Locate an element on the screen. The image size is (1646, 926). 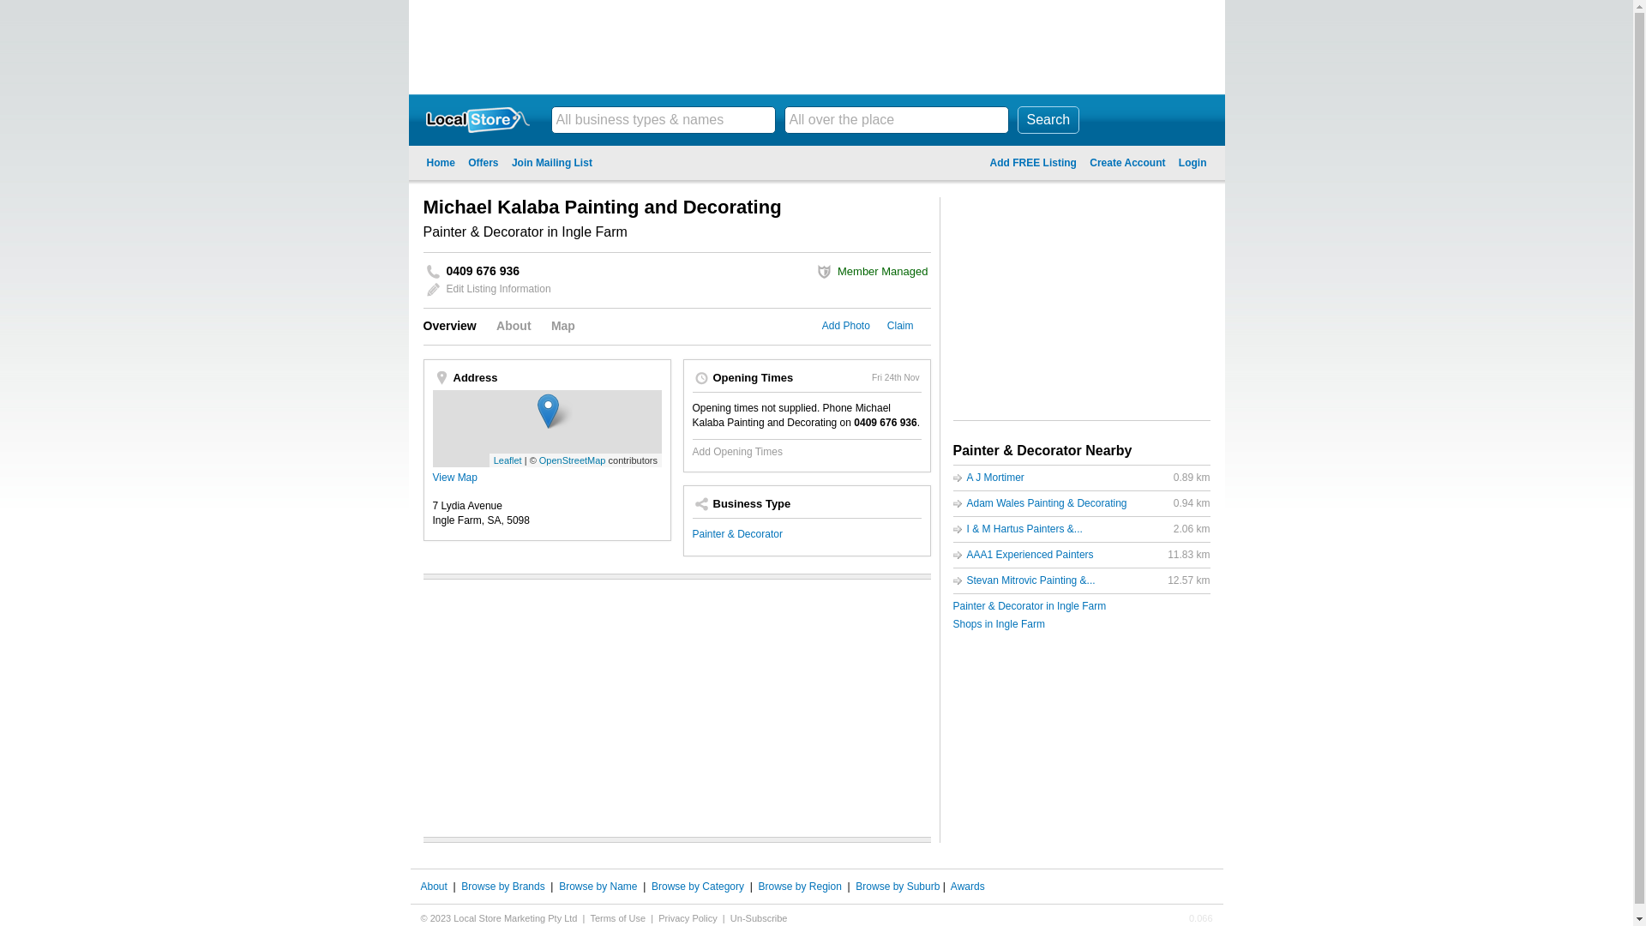
Edit Listing Information is located at coordinates (498, 289).